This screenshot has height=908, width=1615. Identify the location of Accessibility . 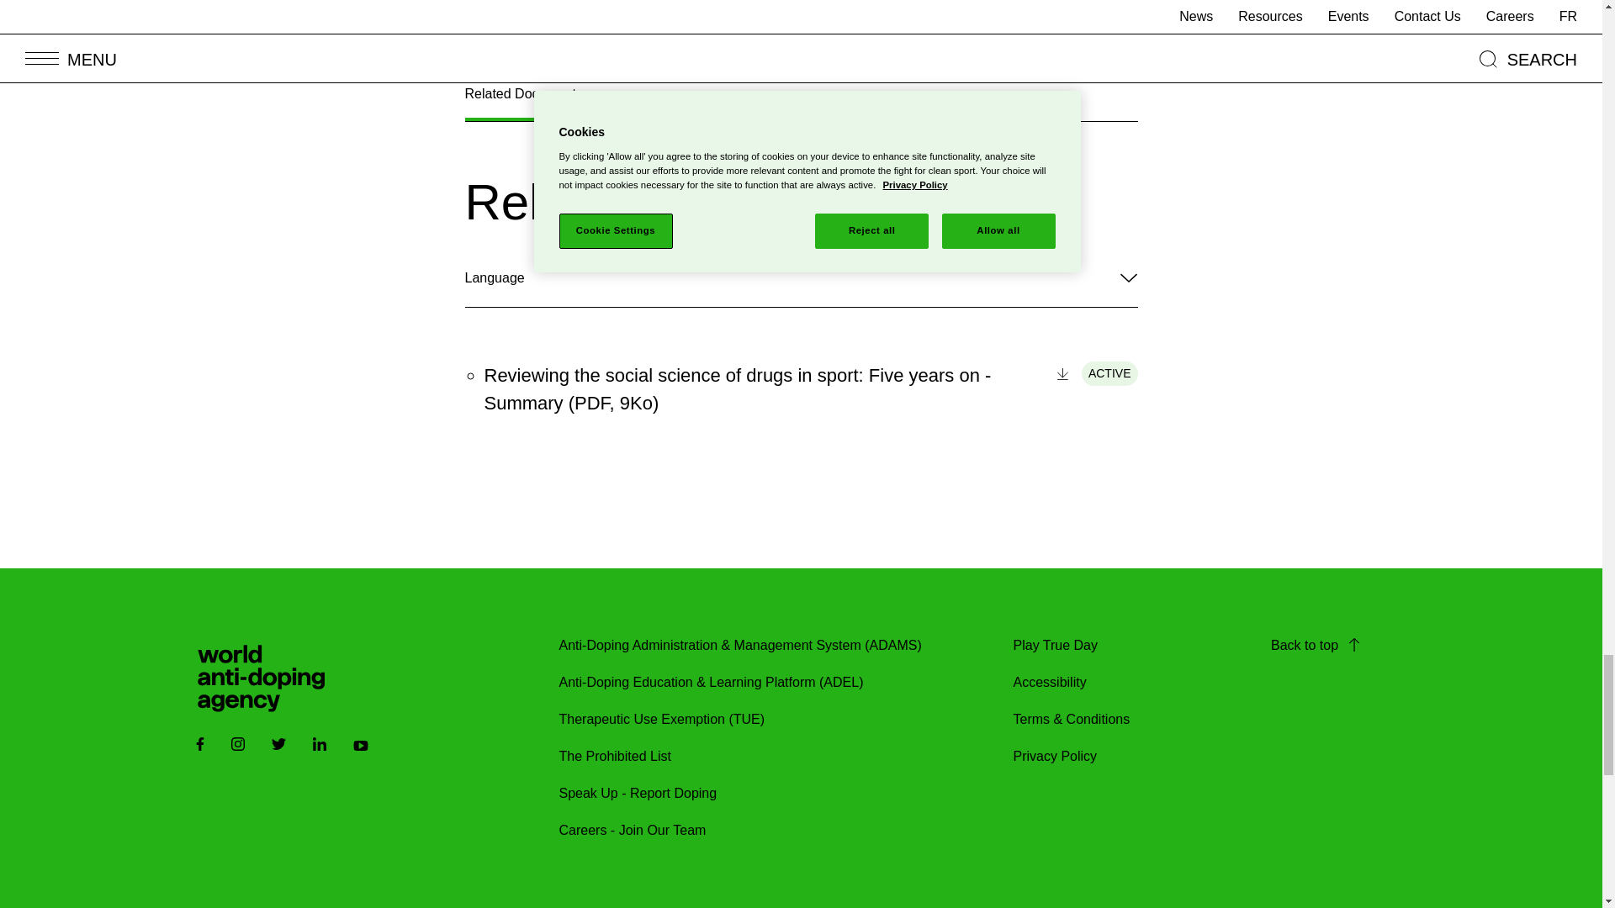
(1048, 683).